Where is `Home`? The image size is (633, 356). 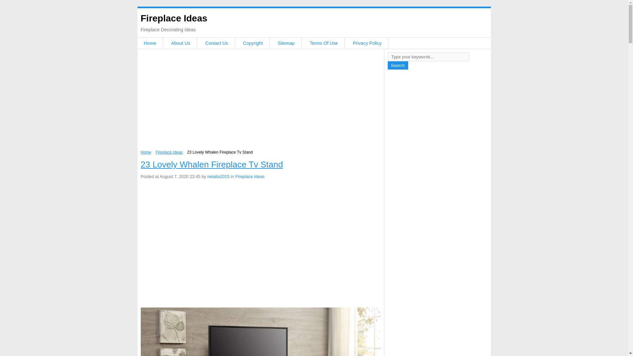
Home is located at coordinates (150, 43).